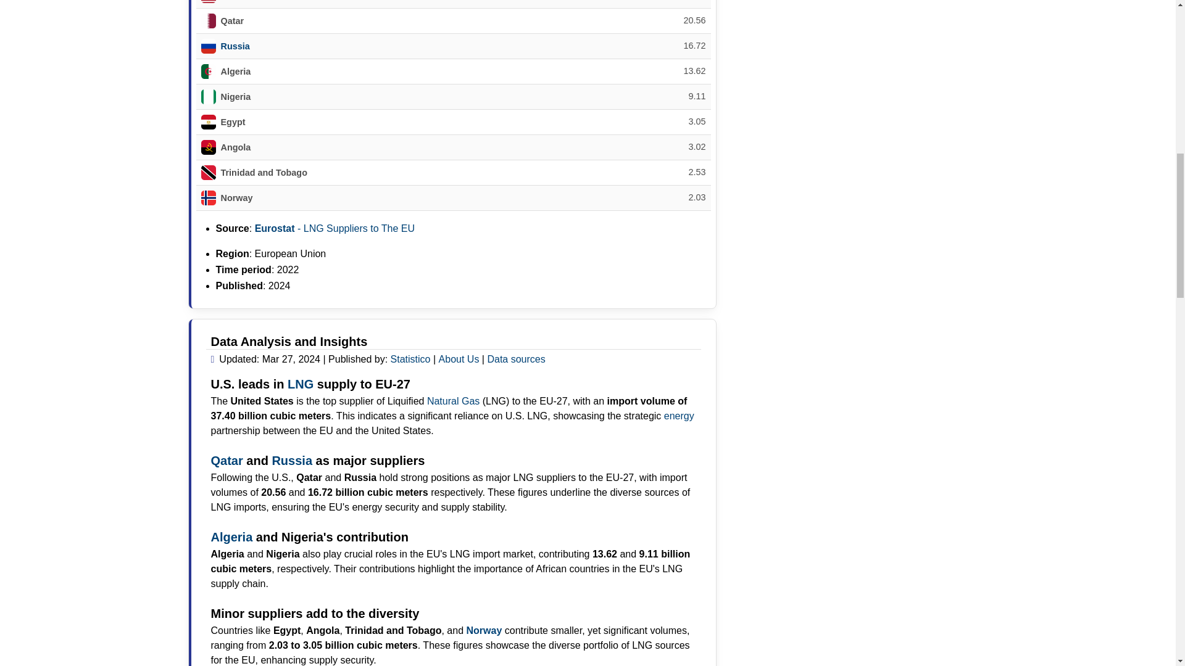  What do you see at coordinates (301, 384) in the screenshot?
I see `U.S.: LNG Export Prices, by year` at bounding box center [301, 384].